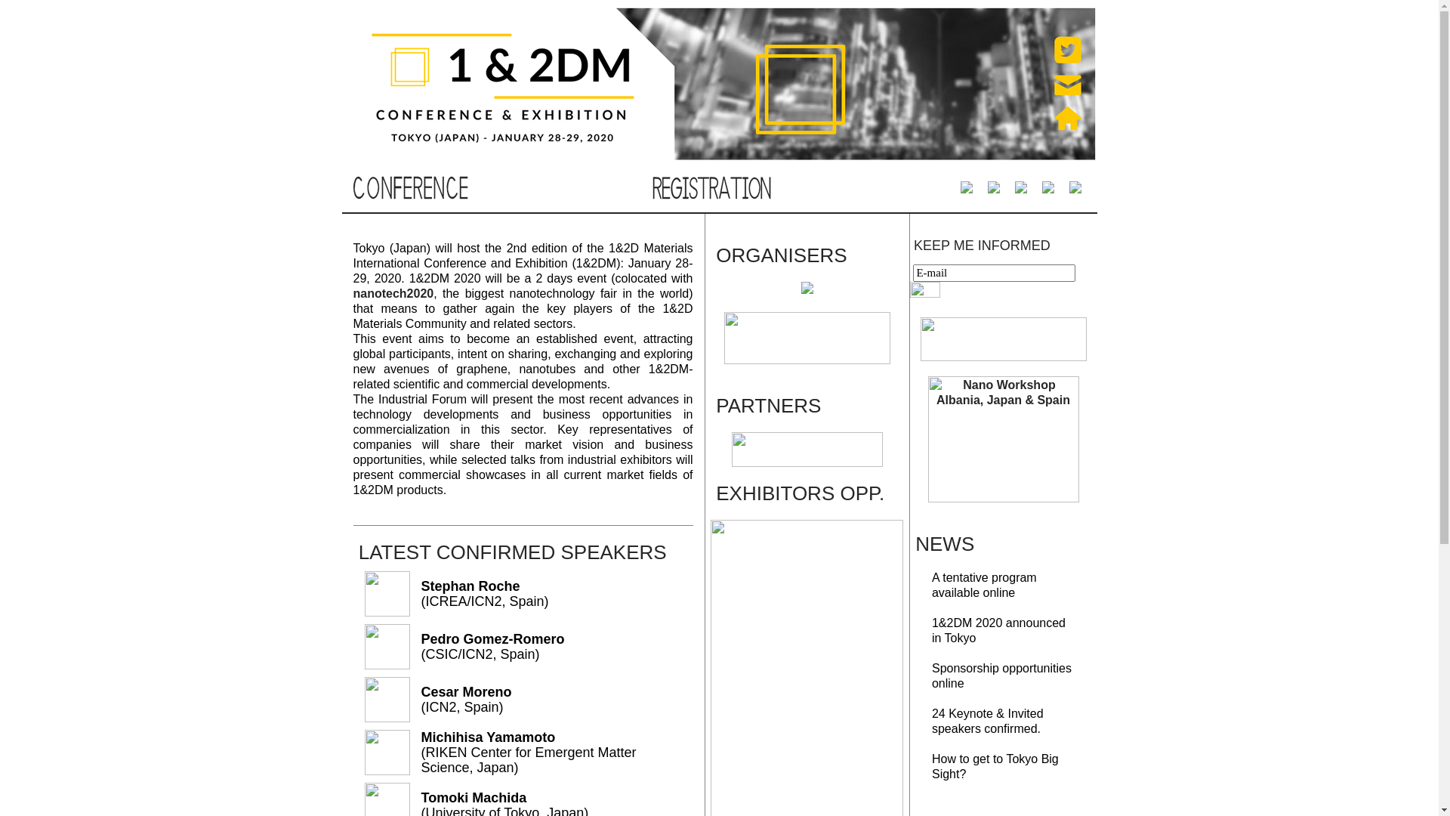  What do you see at coordinates (781, 255) in the screenshot?
I see `ORGANISERS` at bounding box center [781, 255].